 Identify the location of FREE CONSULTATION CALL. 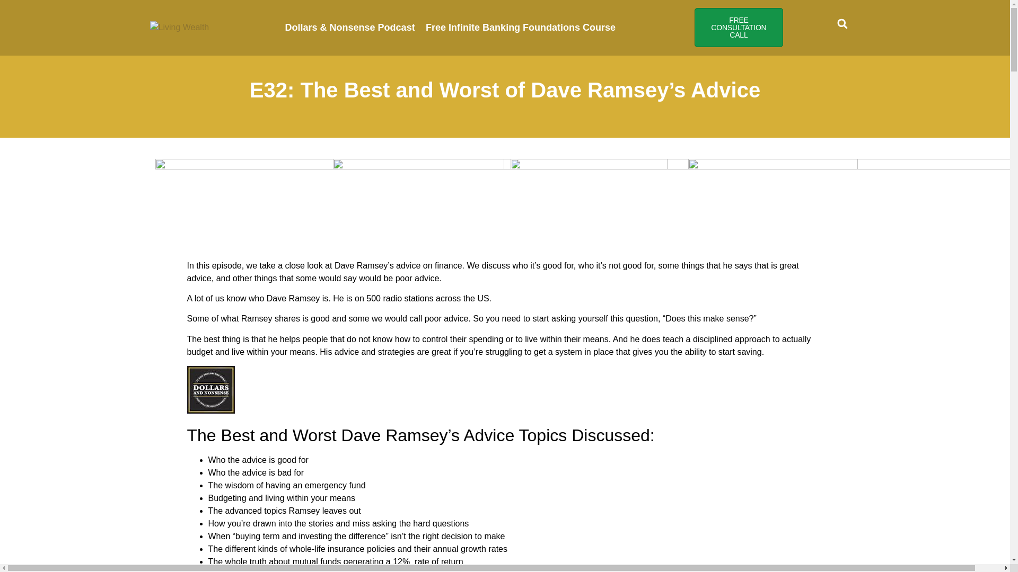
(738, 28).